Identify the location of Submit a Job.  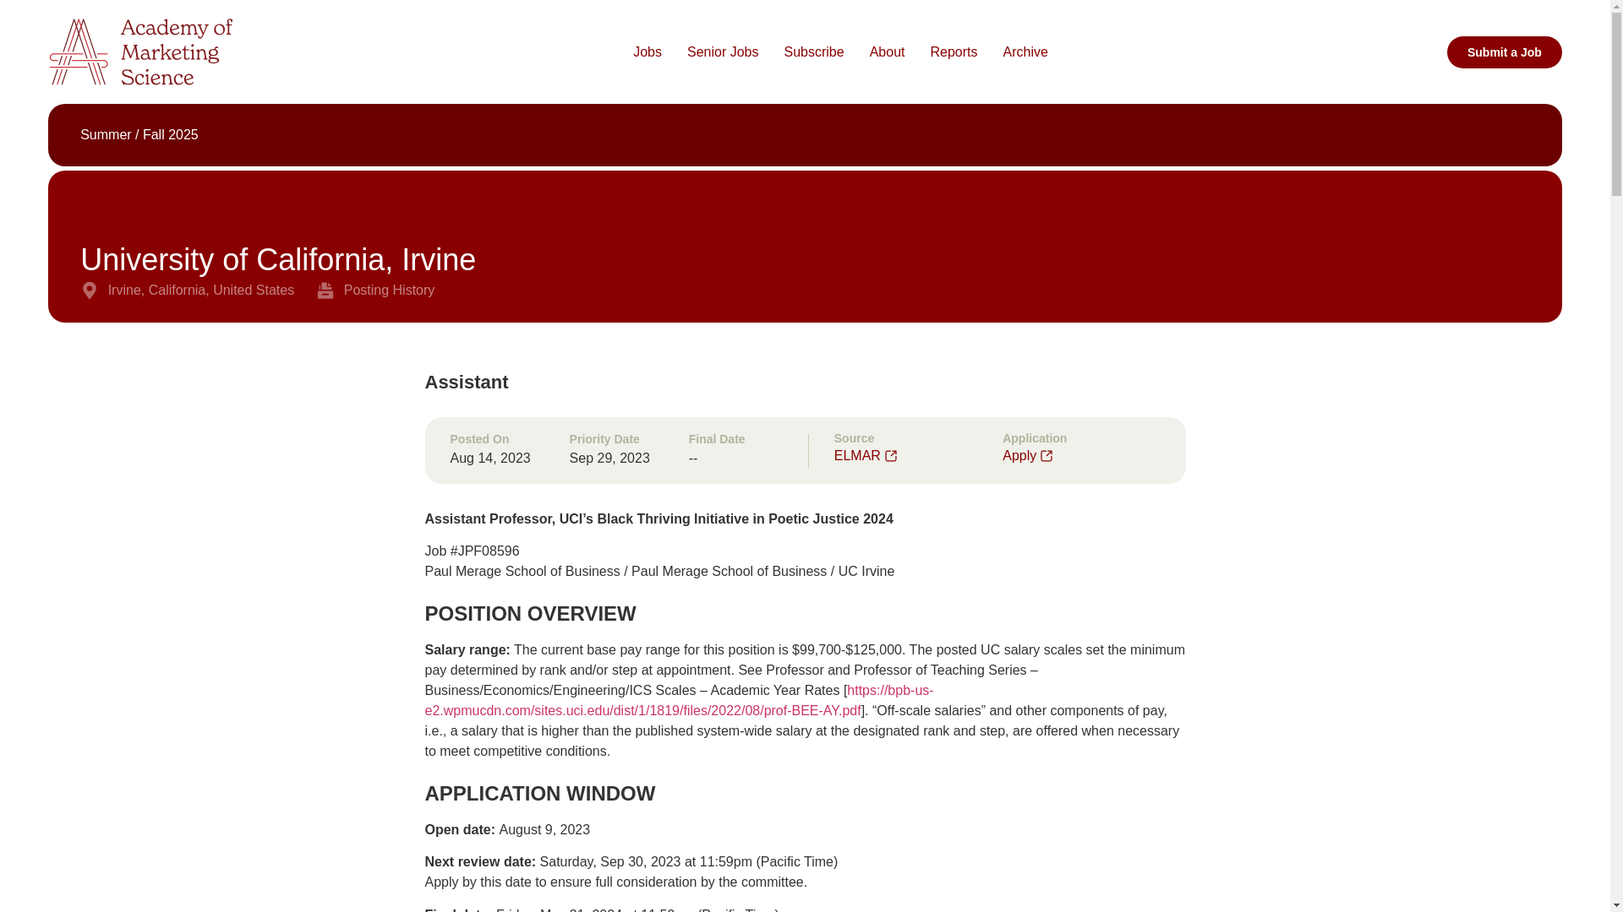
(1505, 51).